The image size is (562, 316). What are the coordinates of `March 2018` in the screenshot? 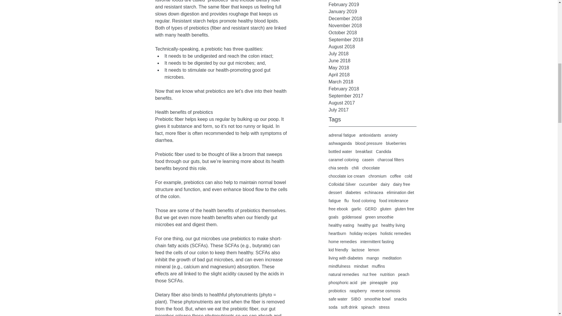 It's located at (372, 82).